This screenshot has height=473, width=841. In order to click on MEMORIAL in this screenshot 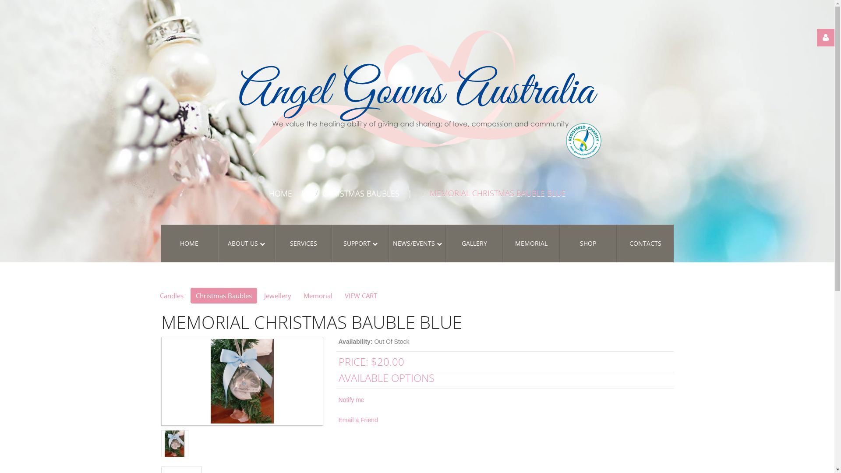, I will do `click(531, 244)`.